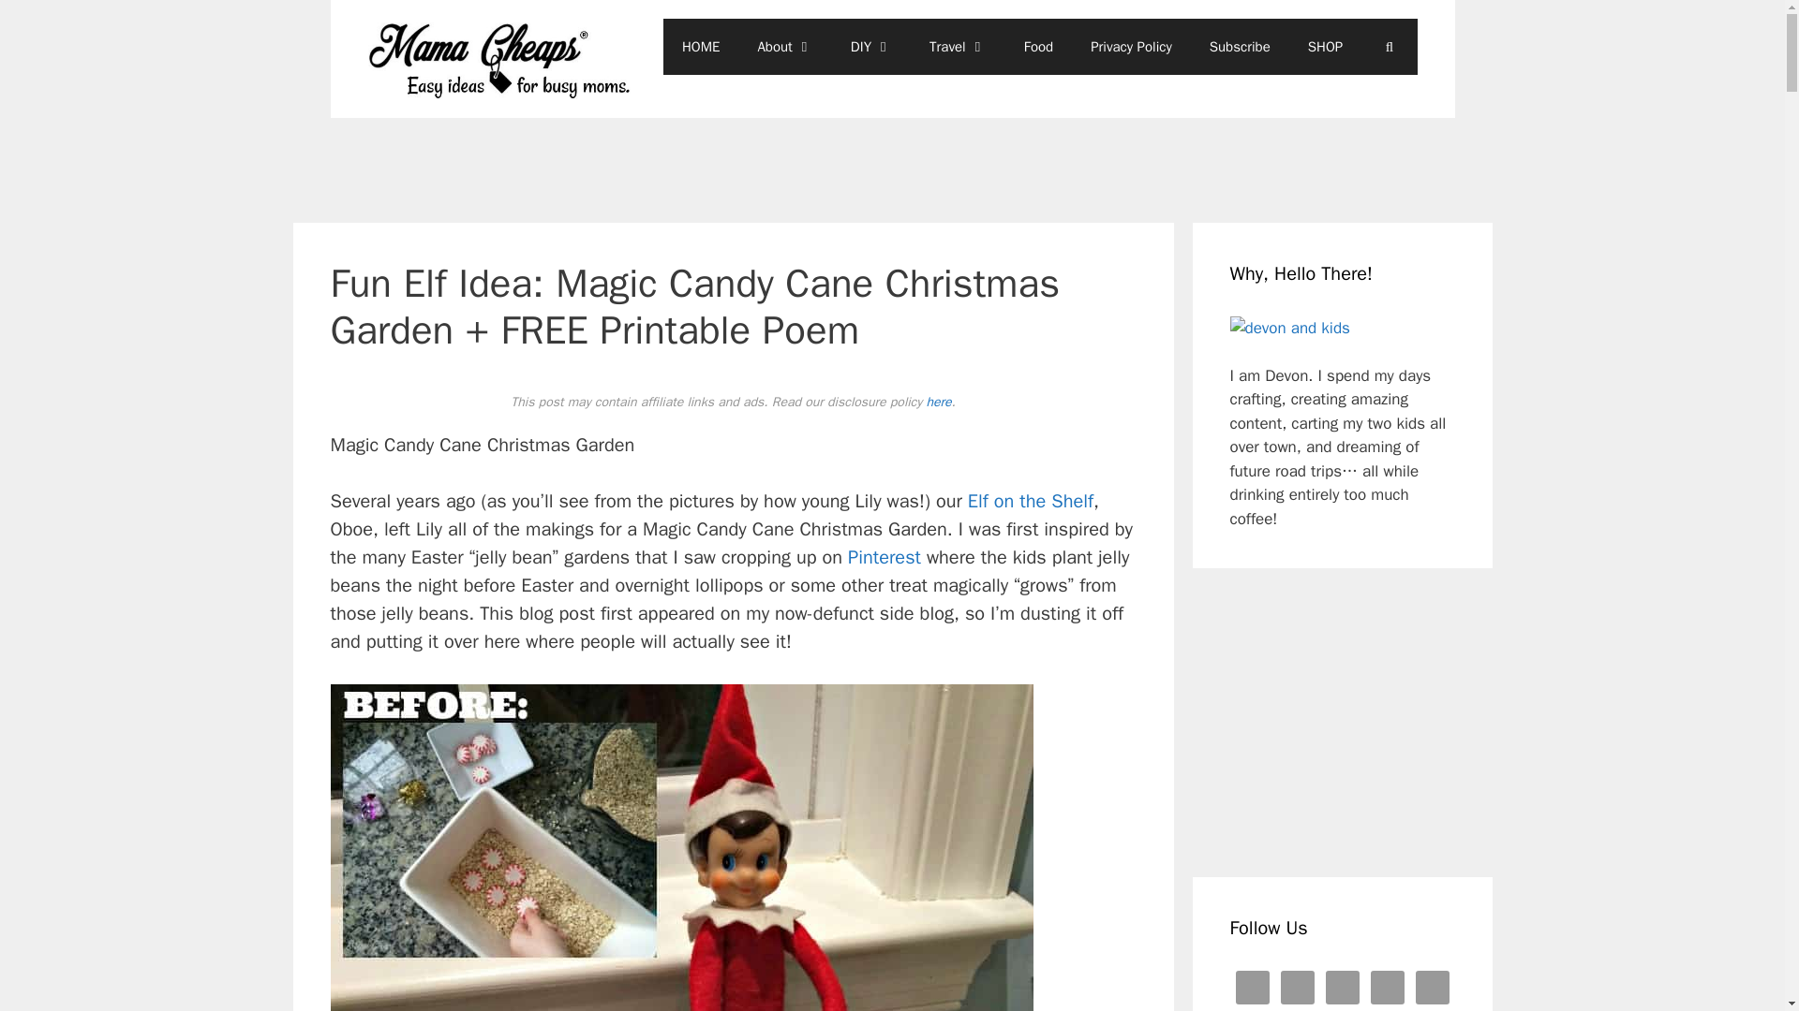 This screenshot has width=1799, height=1011. What do you see at coordinates (784, 47) in the screenshot?
I see `About` at bounding box center [784, 47].